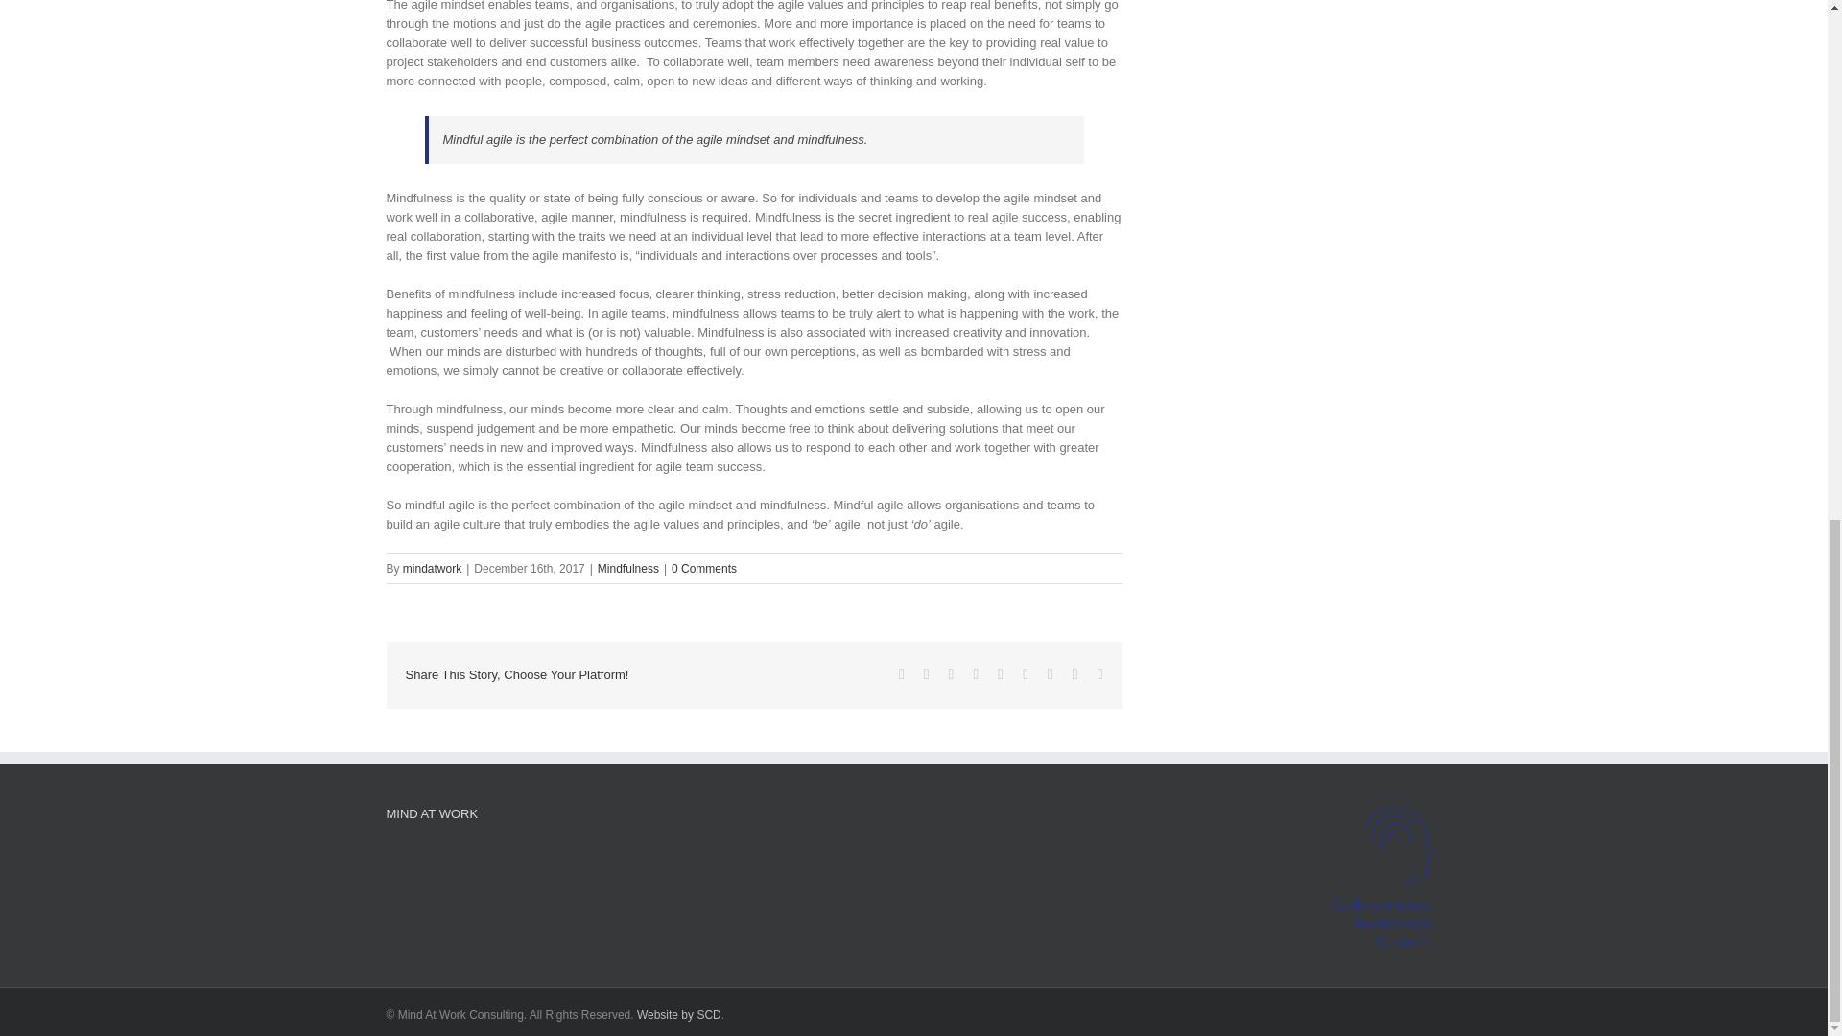 The height and width of the screenshot is (1036, 1842). What do you see at coordinates (627, 569) in the screenshot?
I see `Mindfulness` at bounding box center [627, 569].